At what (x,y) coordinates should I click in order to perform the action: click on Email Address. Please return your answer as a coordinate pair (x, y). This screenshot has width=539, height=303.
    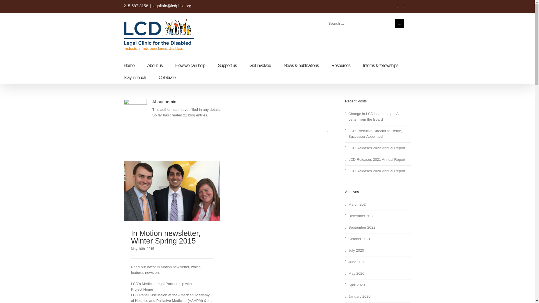
    Looking at the image, I should click on (172, 6).